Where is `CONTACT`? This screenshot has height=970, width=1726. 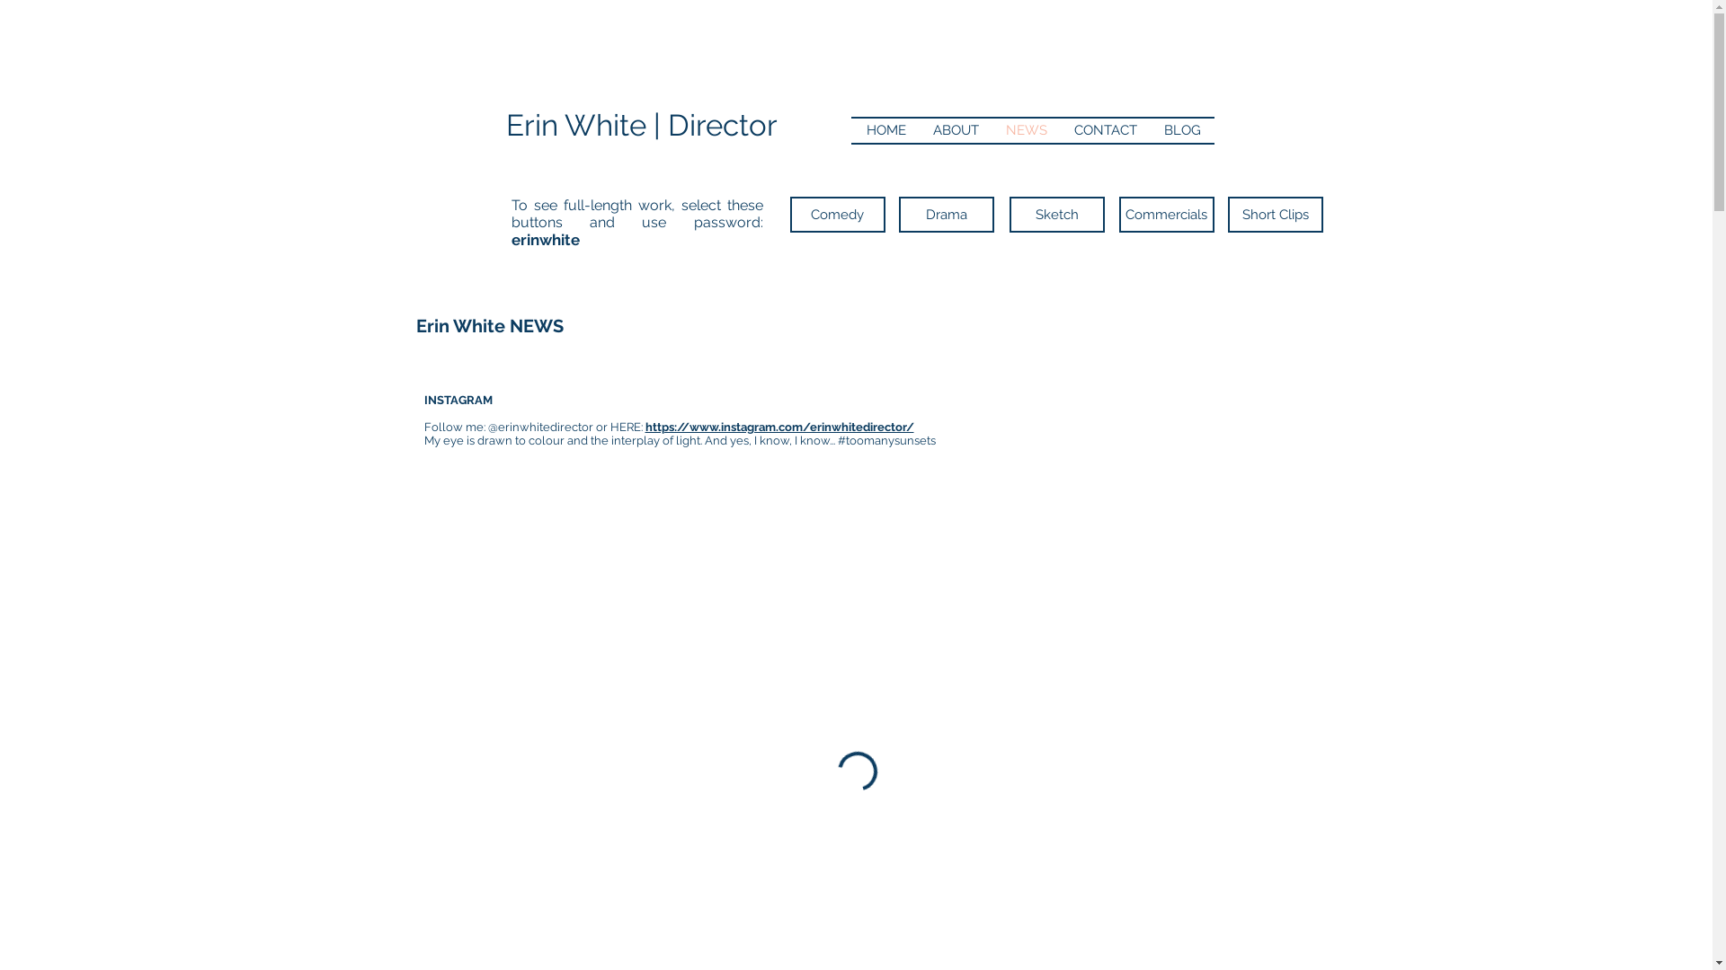 CONTACT is located at coordinates (1106, 131).